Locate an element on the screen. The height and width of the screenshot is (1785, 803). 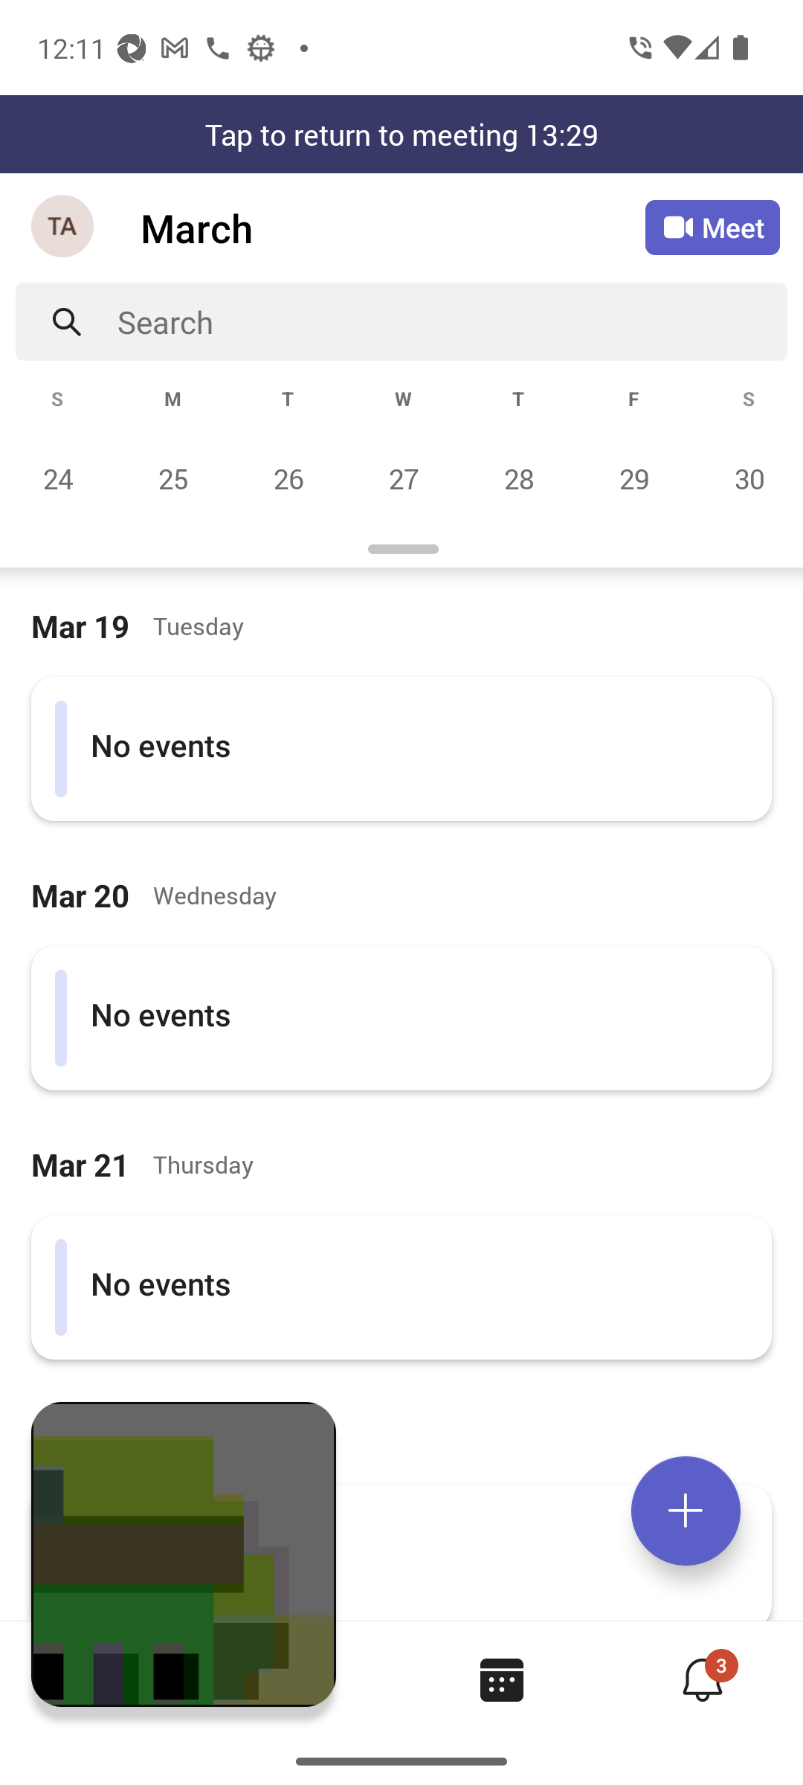
Friday, March 29 29 is located at coordinates (633, 478).